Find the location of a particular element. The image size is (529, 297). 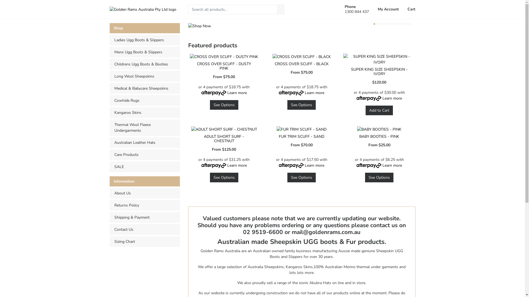

SALE is located at coordinates (144, 167).